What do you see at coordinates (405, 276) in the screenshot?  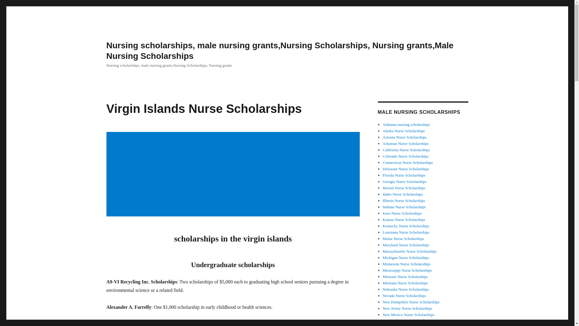 I see `Missouri Nurse Scholarships` at bounding box center [405, 276].